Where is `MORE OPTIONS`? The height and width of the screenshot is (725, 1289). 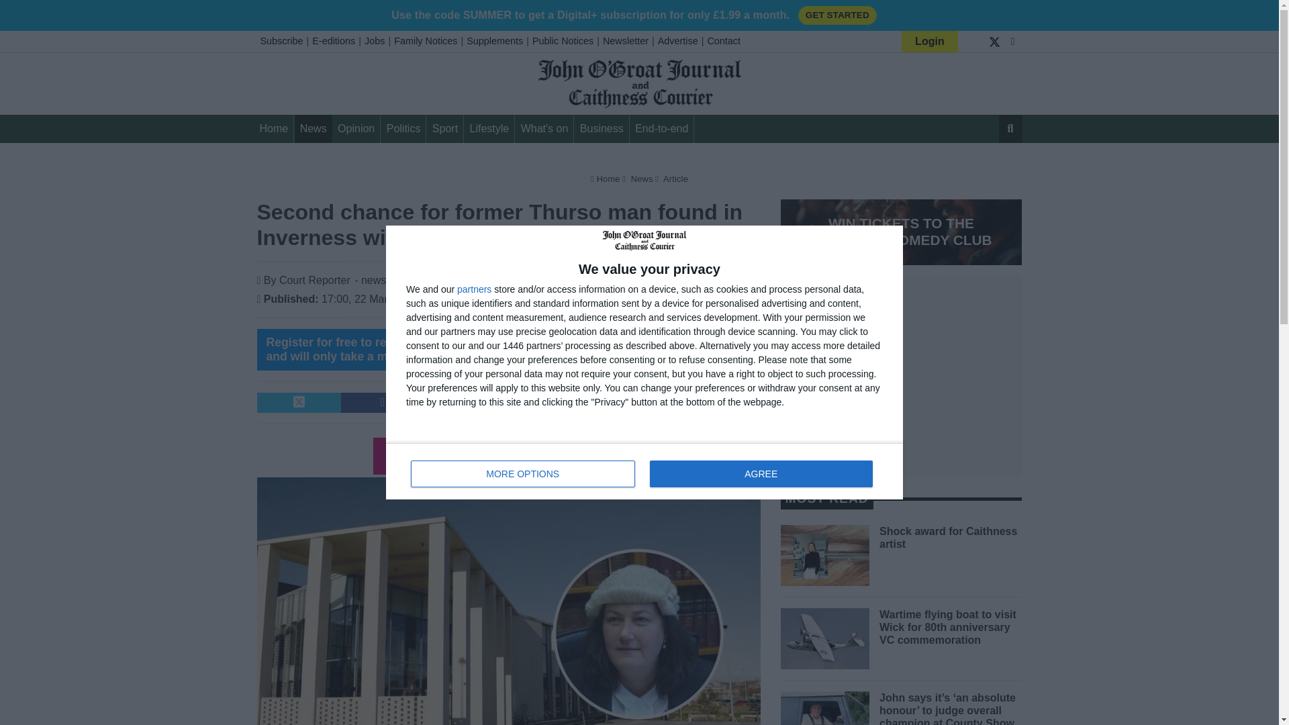 MORE OPTIONS is located at coordinates (523, 473).